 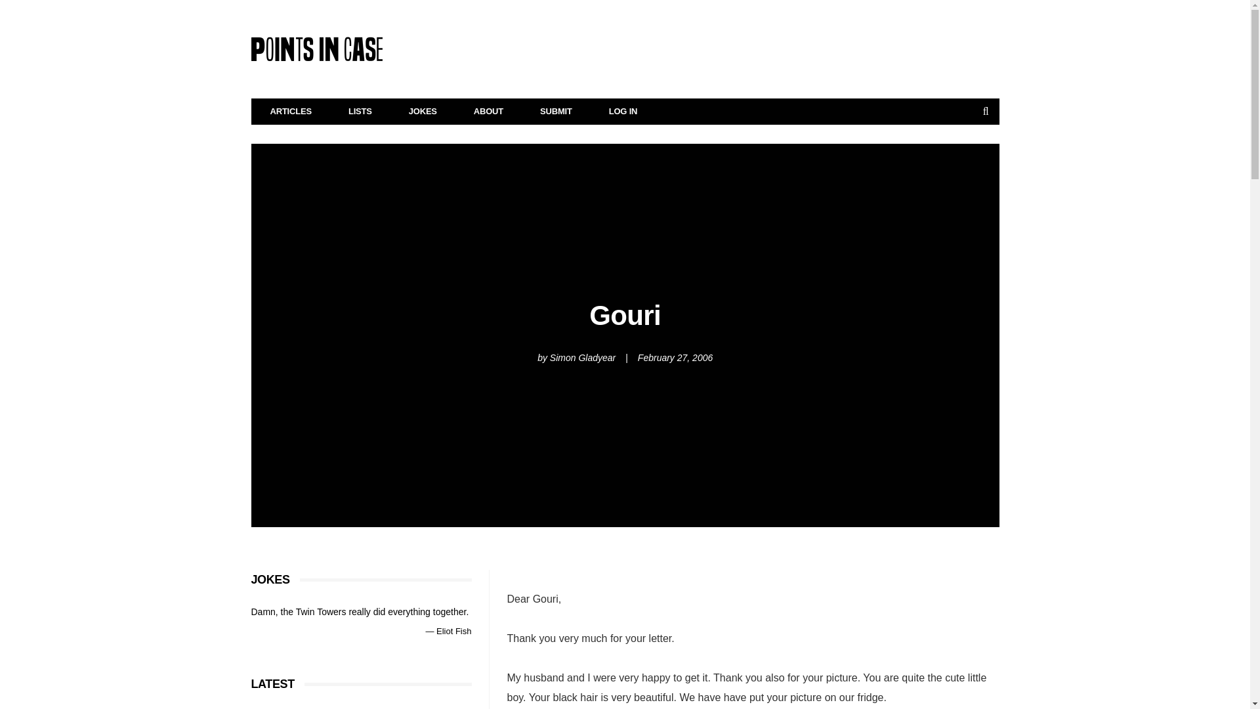 I want to click on ARTICLES, so click(x=291, y=112).